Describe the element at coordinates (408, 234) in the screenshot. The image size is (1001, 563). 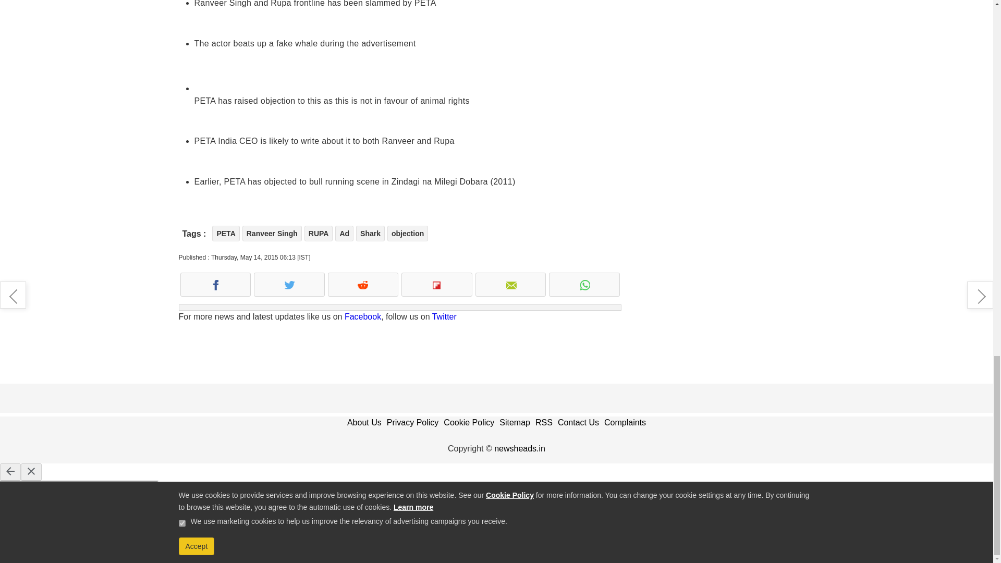
I see `objection` at that location.